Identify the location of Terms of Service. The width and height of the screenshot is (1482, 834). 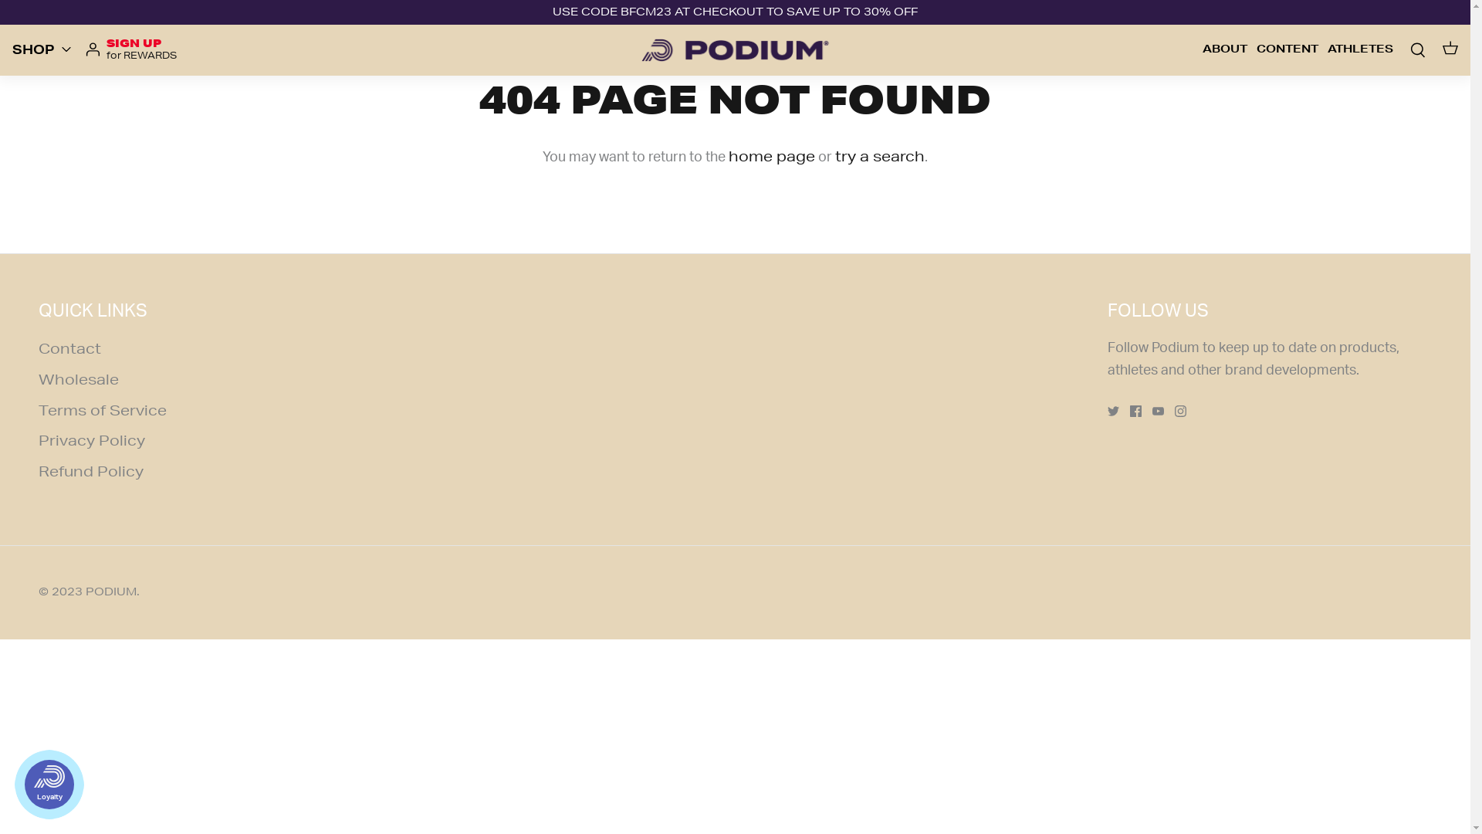
(103, 410).